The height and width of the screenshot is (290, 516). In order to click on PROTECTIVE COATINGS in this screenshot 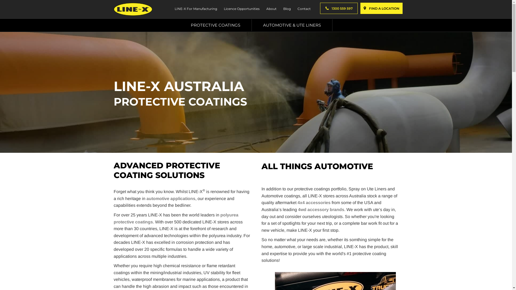, I will do `click(216, 25)`.